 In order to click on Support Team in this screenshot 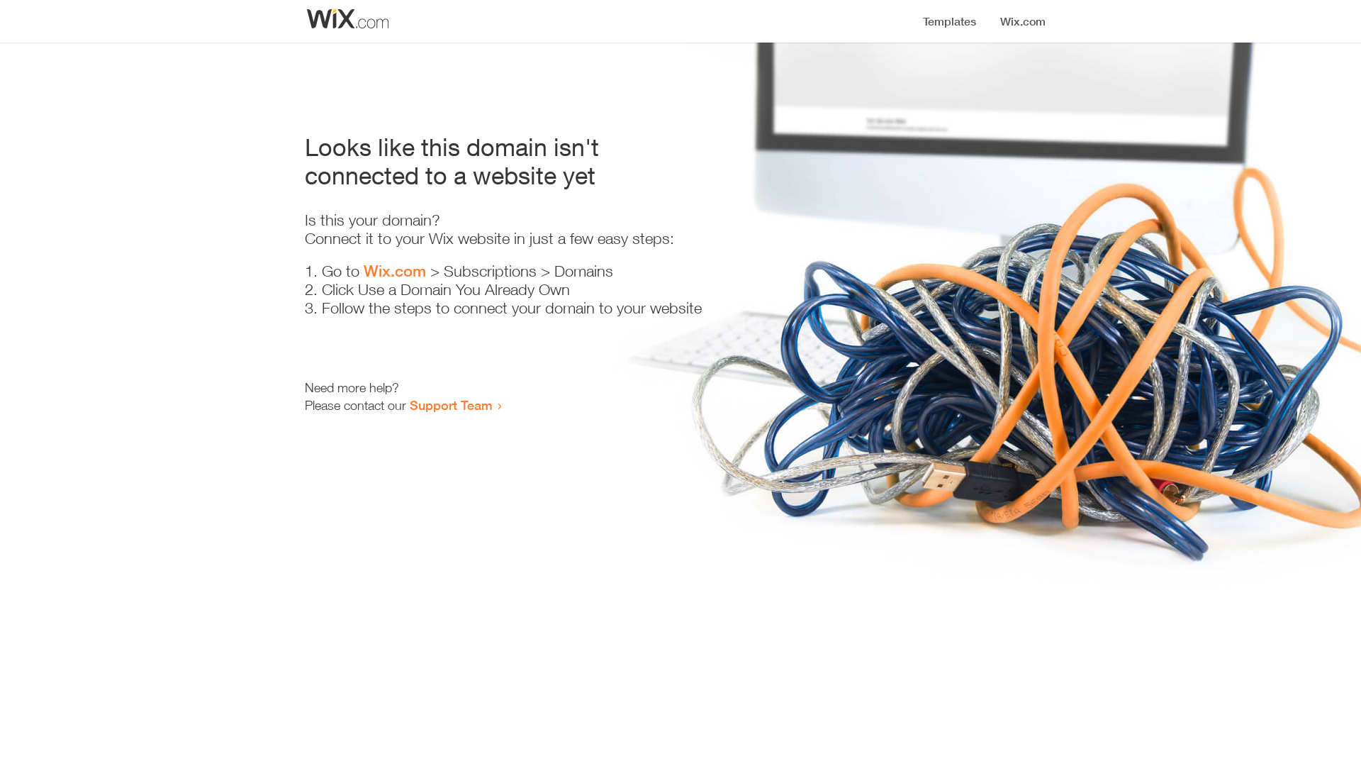, I will do `click(451, 405)`.